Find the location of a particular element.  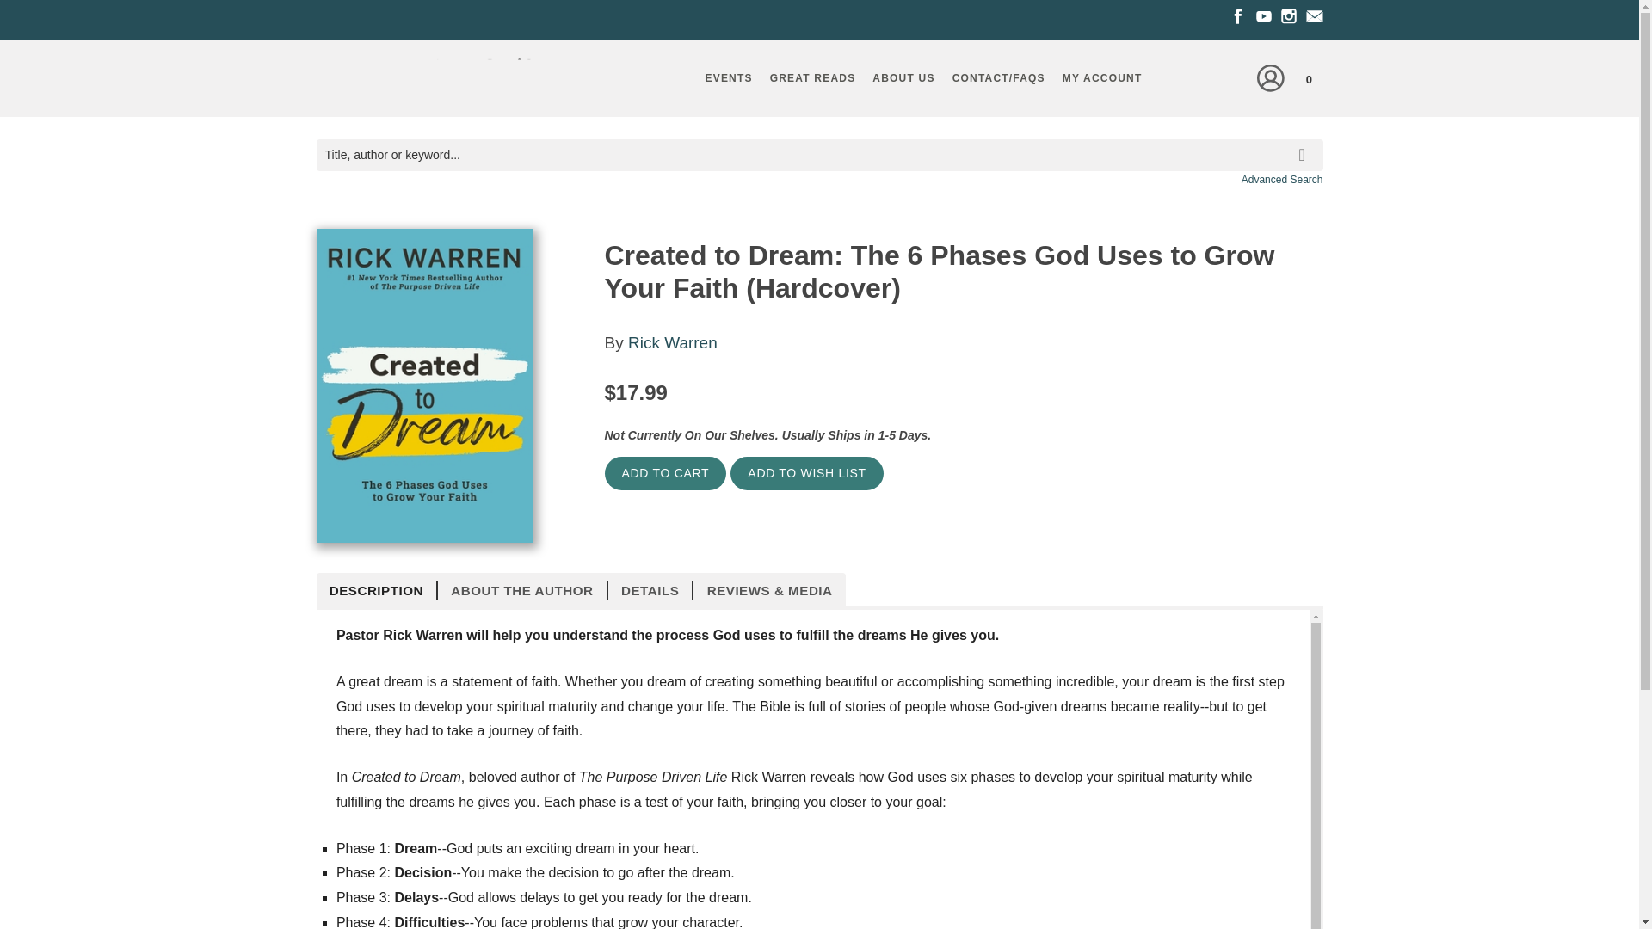

ABOUT US is located at coordinates (903, 77).